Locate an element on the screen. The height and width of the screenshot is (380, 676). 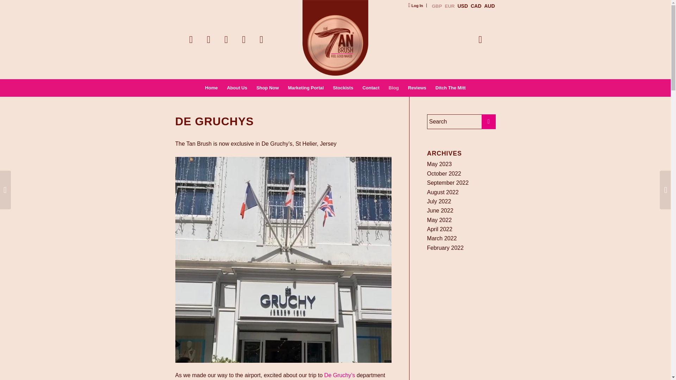
Blog is located at coordinates (394, 88).